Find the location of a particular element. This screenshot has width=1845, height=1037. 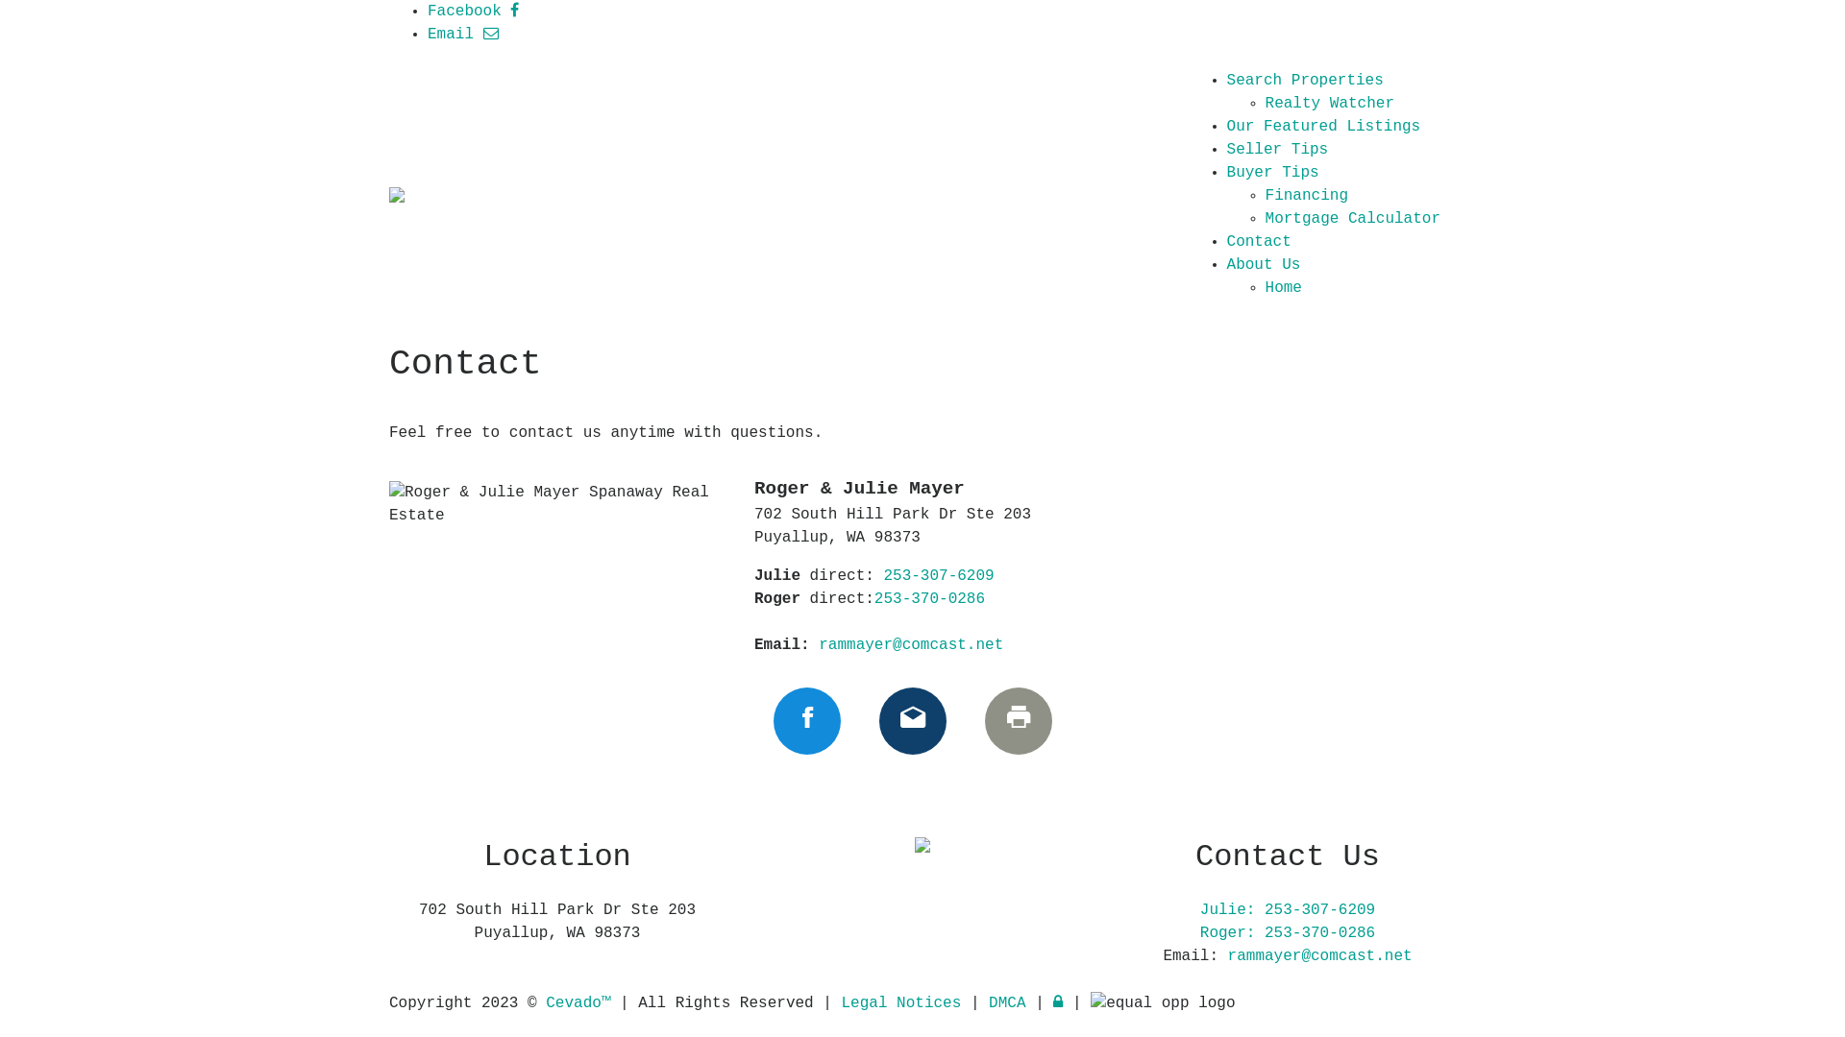

Mortgage Calculator is located at coordinates (1353, 219).